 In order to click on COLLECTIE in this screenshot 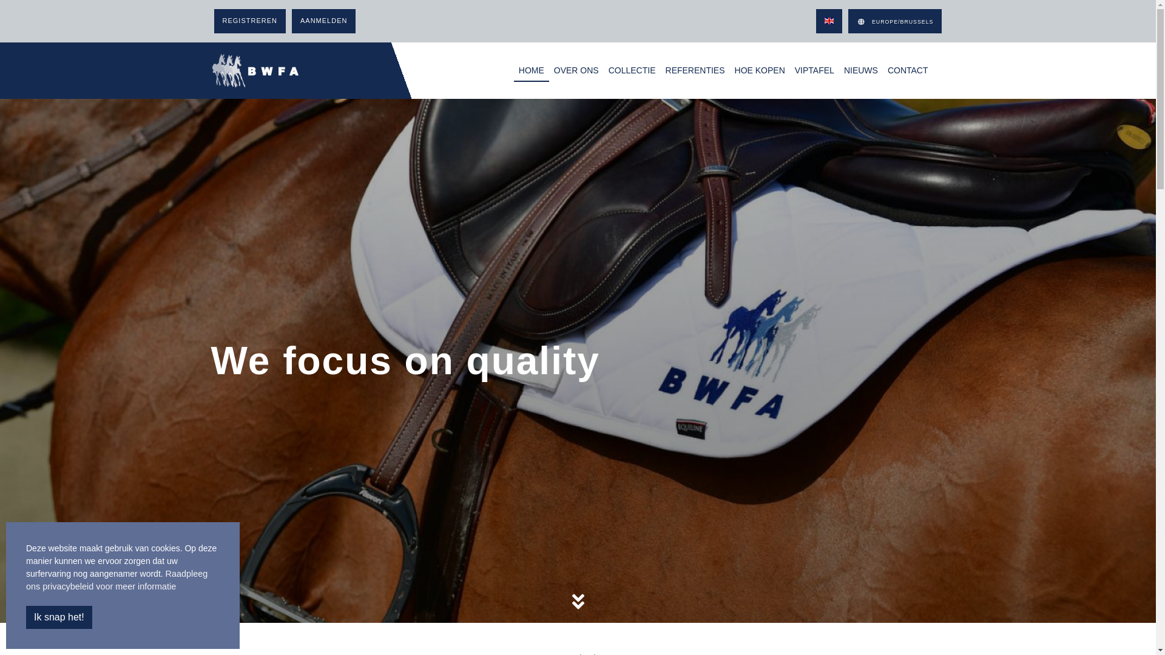, I will do `click(632, 70)`.